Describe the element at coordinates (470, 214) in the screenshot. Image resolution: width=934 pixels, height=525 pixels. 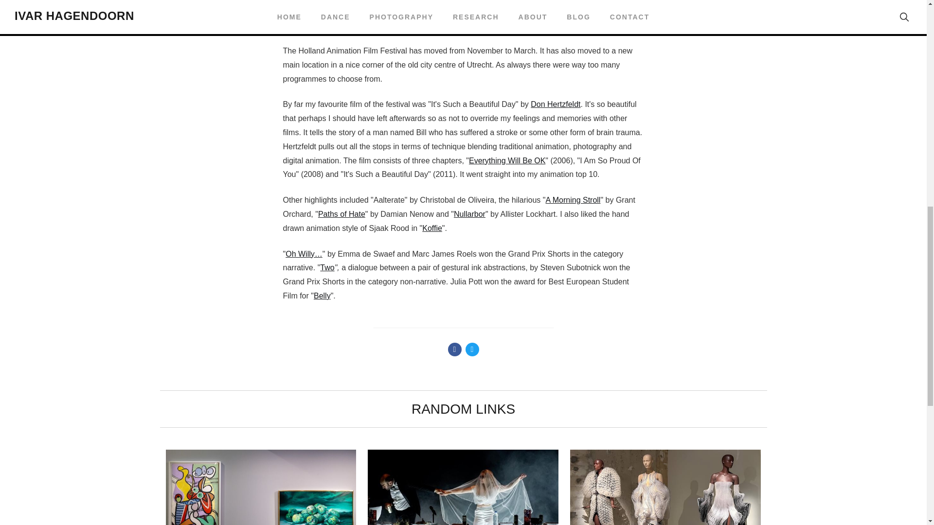
I see `Nullarbor` at that location.